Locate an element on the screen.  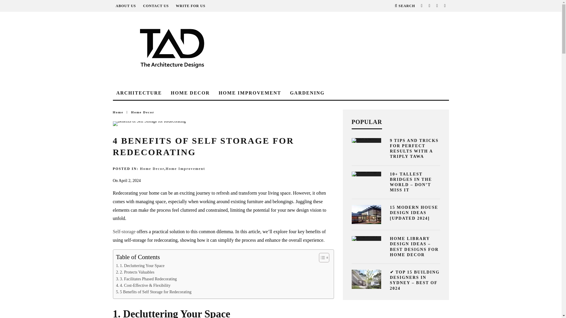
5 Benefits of Self Storage for Redecorating is located at coordinates (154, 292).